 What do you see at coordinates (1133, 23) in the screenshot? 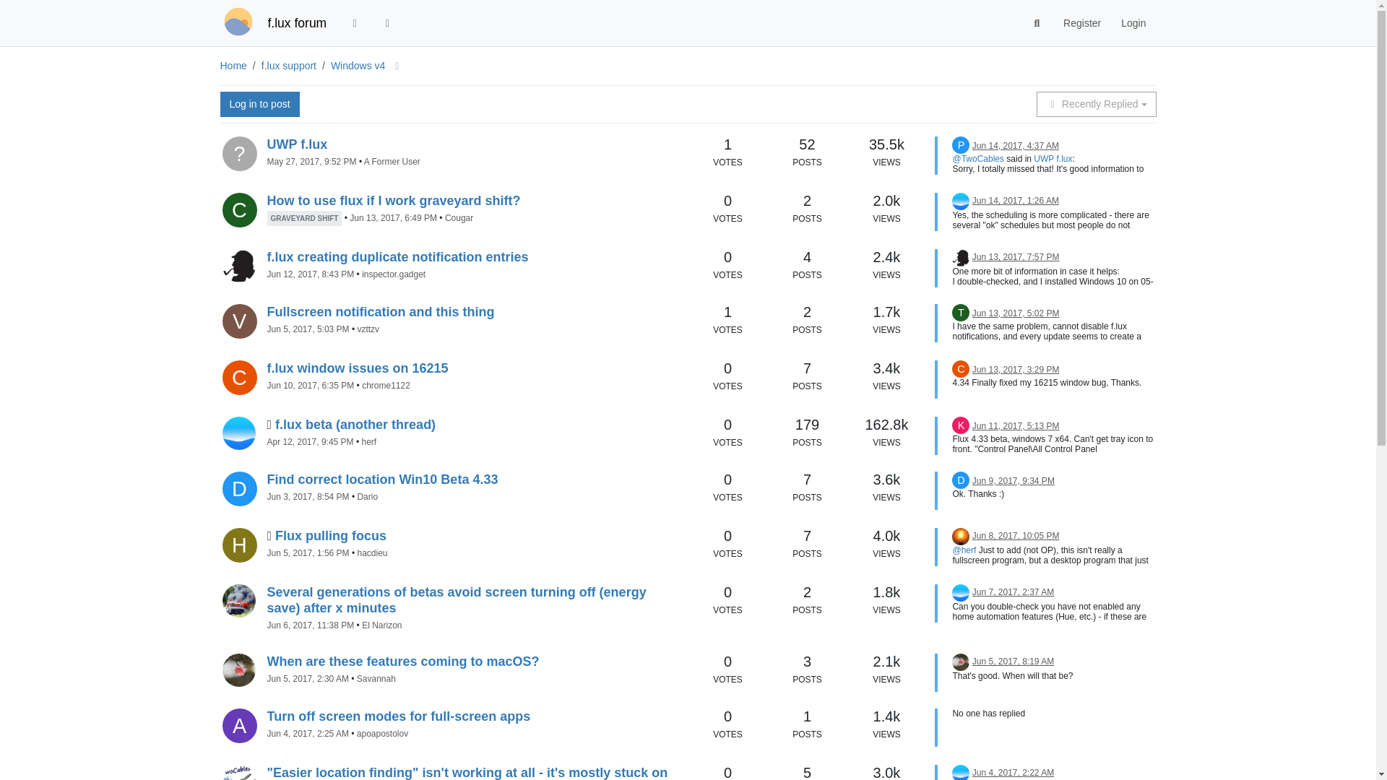
I see `Login` at bounding box center [1133, 23].